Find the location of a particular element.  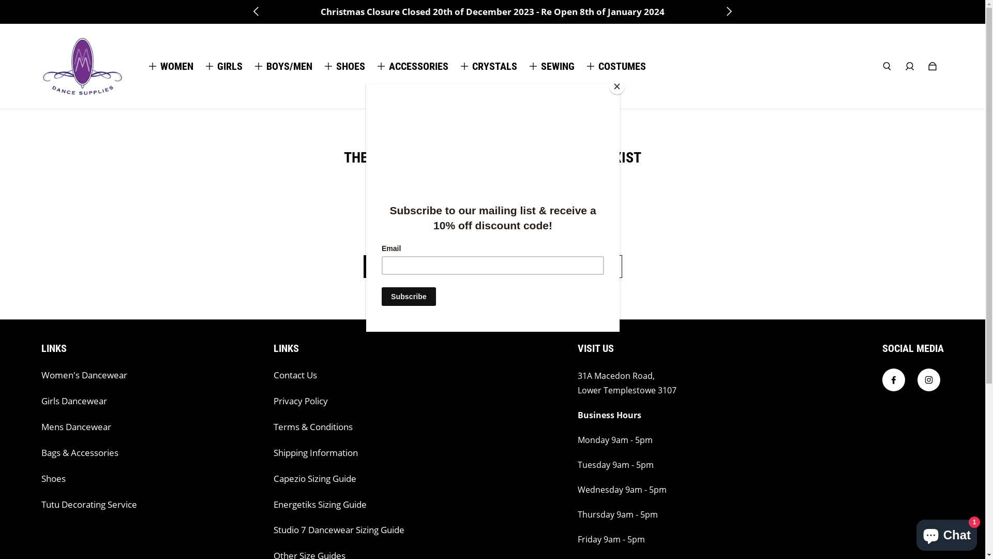

GIRLS is located at coordinates (230, 66).